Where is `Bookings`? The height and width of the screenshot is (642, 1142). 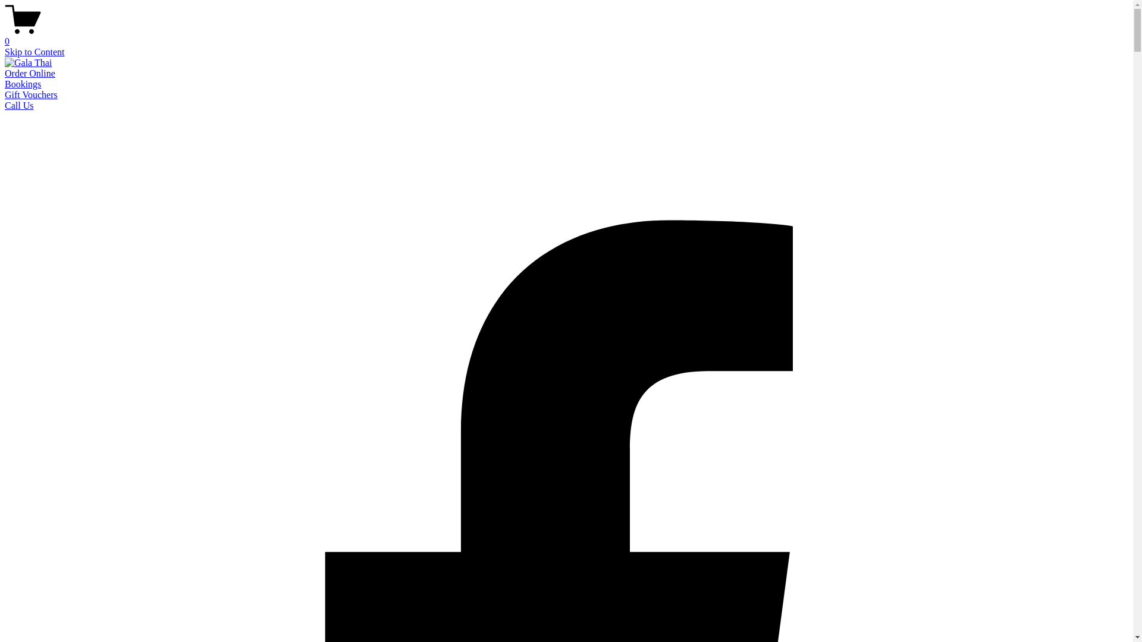 Bookings is located at coordinates (23, 84).